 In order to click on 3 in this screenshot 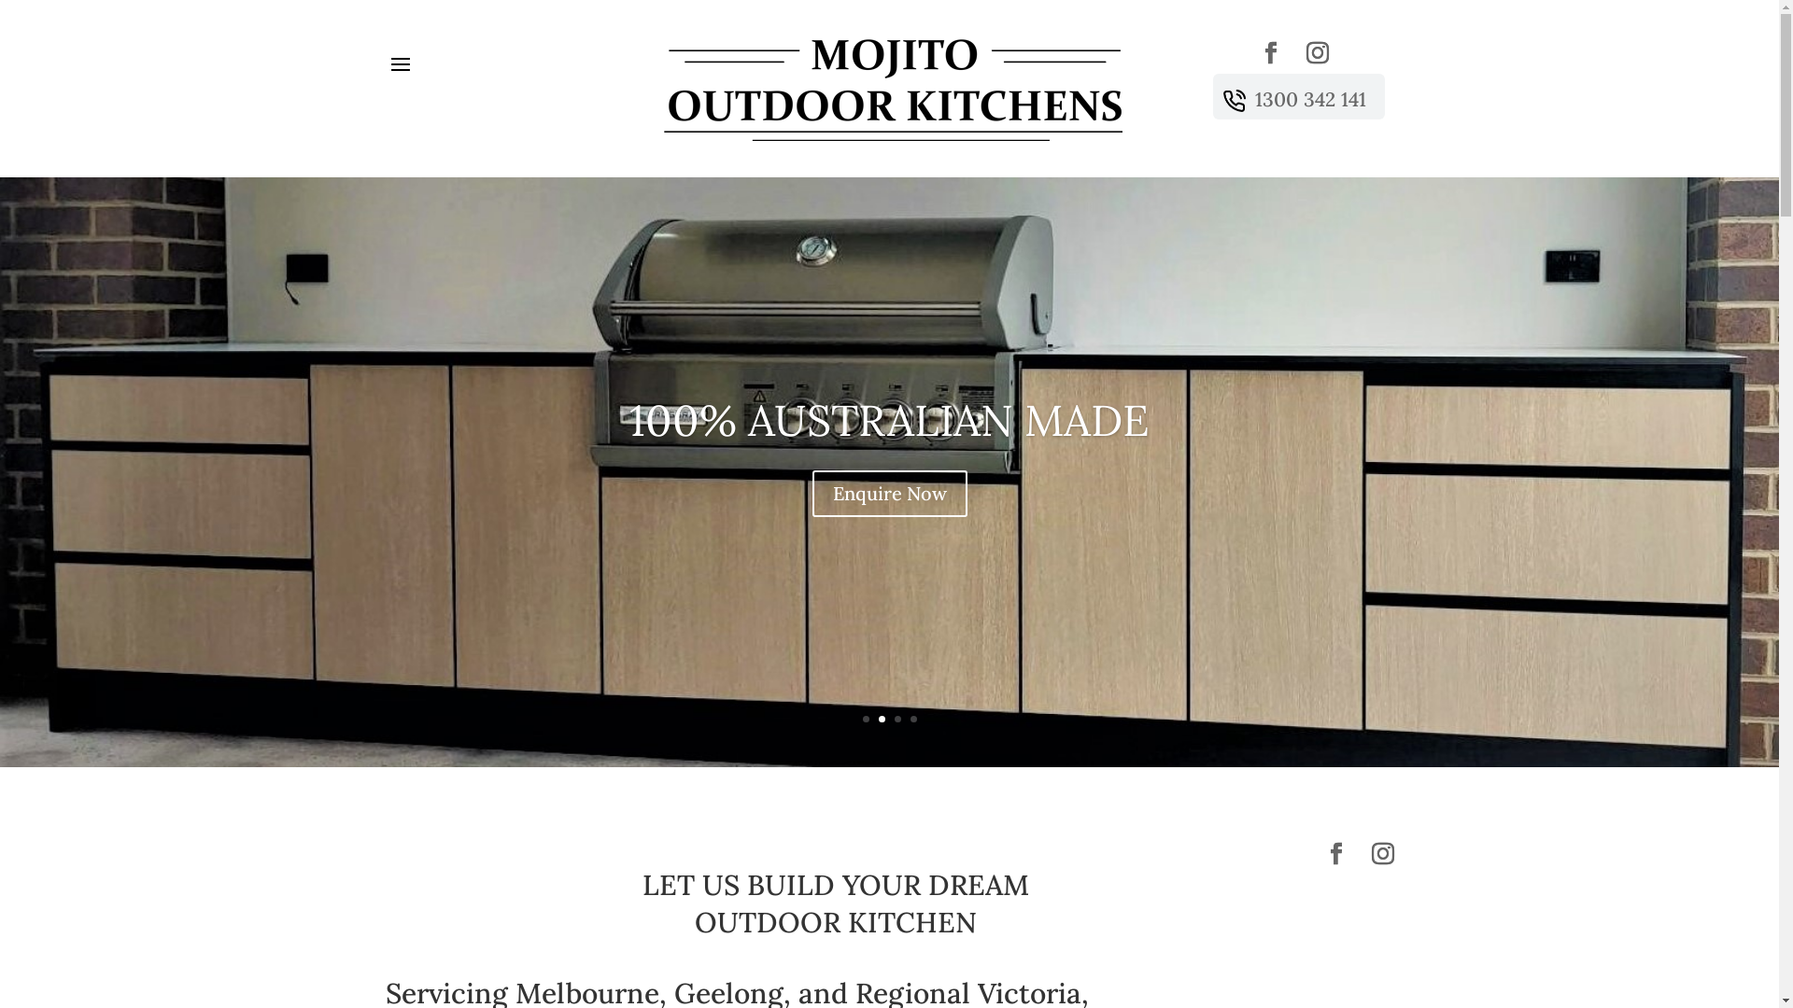, I will do `click(897, 719)`.